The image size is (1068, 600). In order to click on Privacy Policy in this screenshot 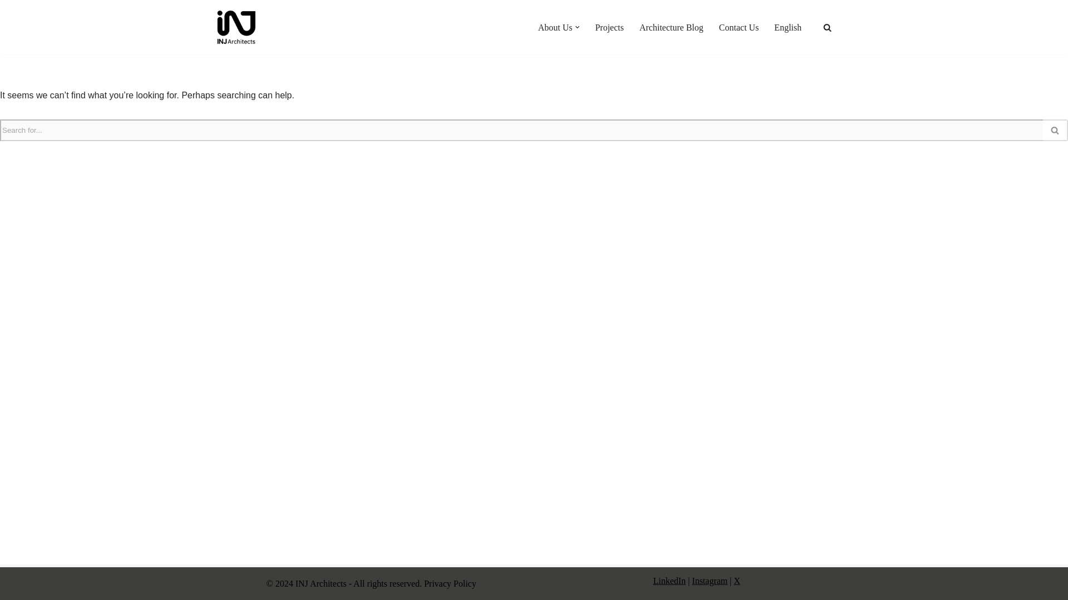, I will do `click(450, 583)`.